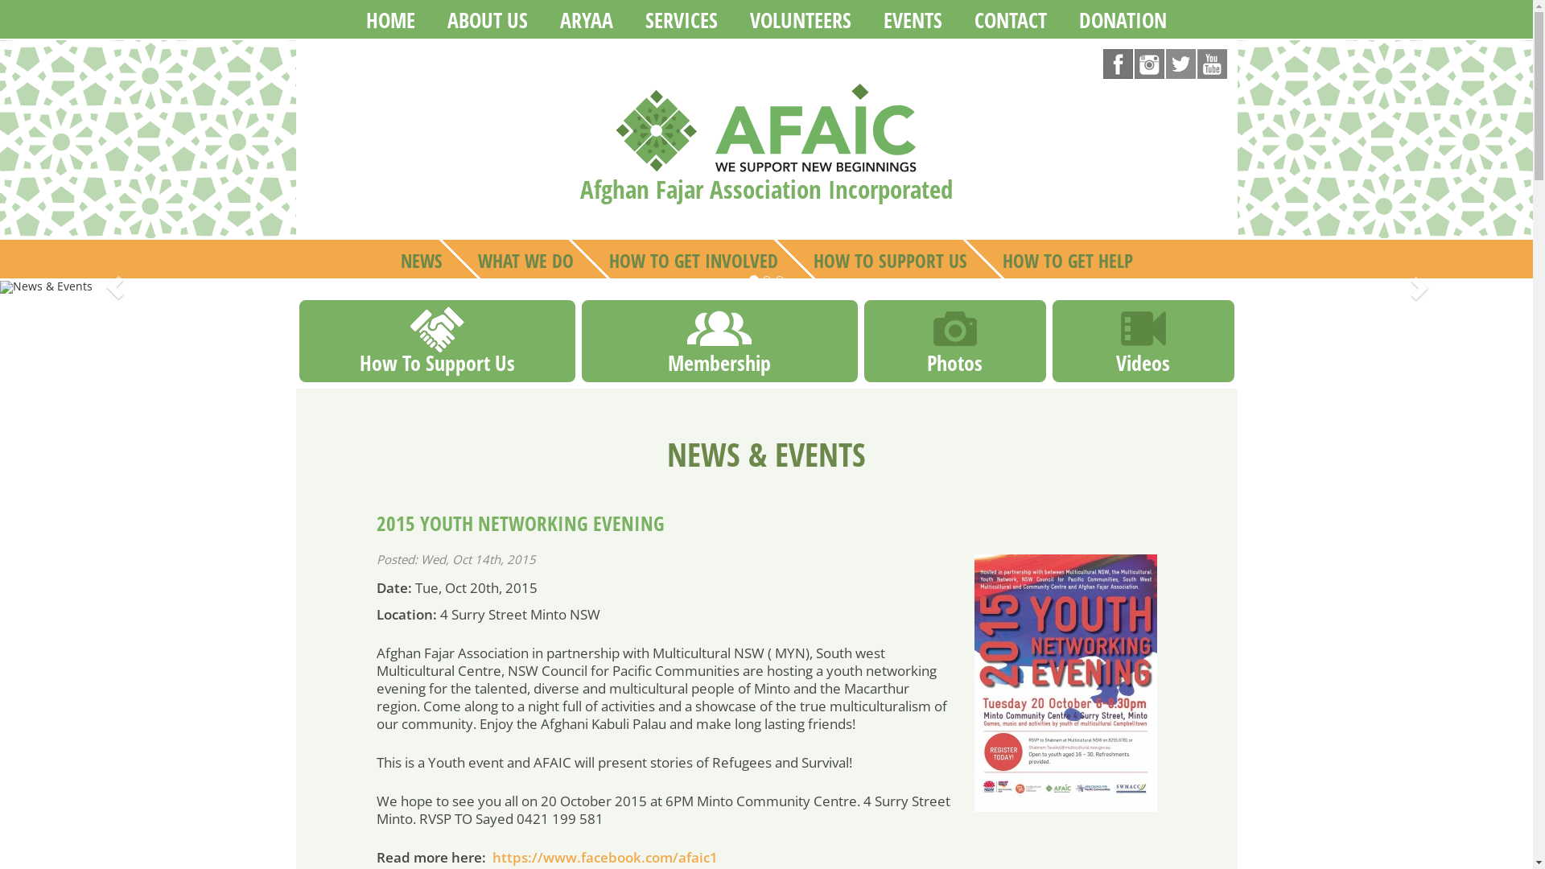 The width and height of the screenshot is (1545, 869). I want to click on HOW TO GET HELP, so click(1068, 259).